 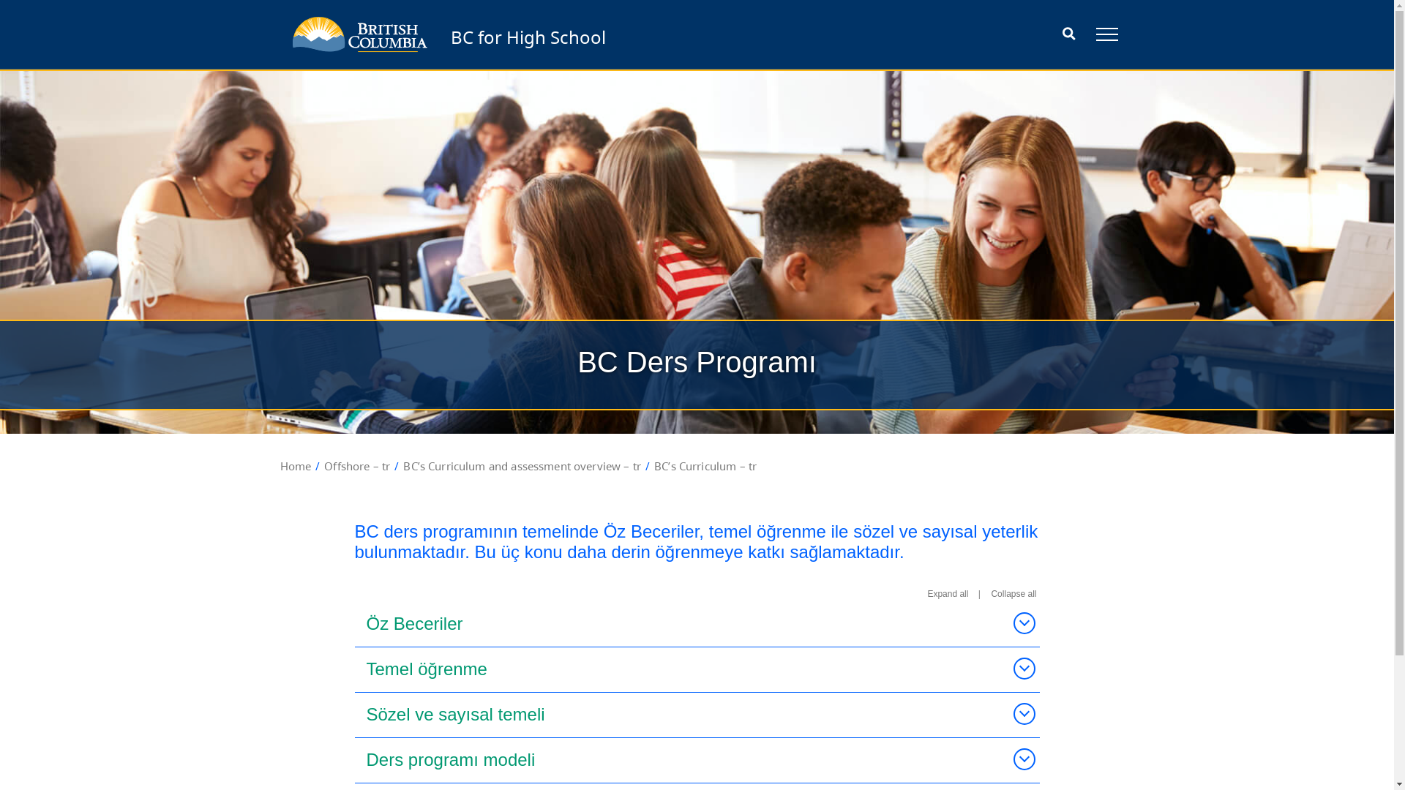 What do you see at coordinates (1014, 594) in the screenshot?
I see `Collapse all` at bounding box center [1014, 594].